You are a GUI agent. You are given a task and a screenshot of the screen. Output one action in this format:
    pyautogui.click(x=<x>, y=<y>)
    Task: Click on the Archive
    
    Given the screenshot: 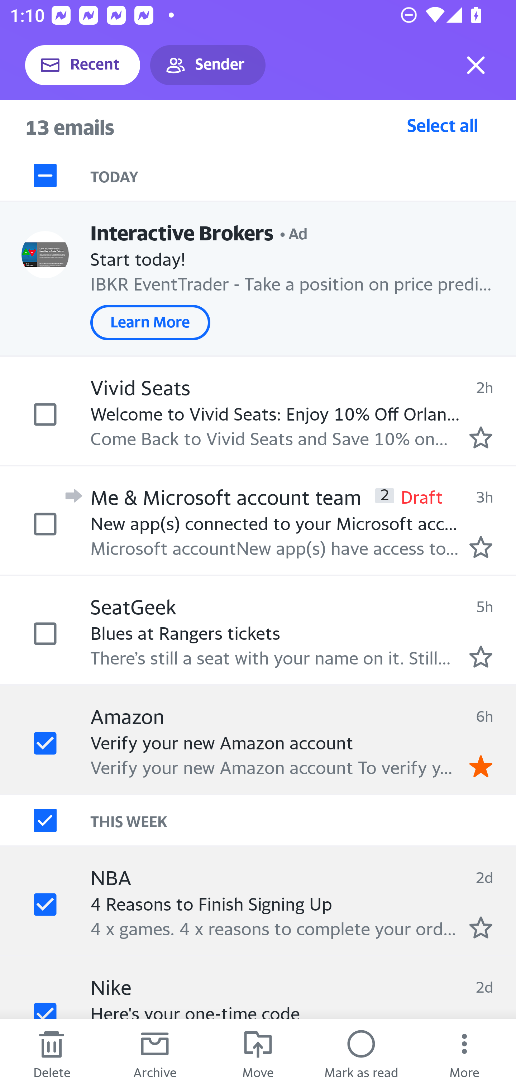 What is the action you would take?
    pyautogui.click(x=155, y=1054)
    